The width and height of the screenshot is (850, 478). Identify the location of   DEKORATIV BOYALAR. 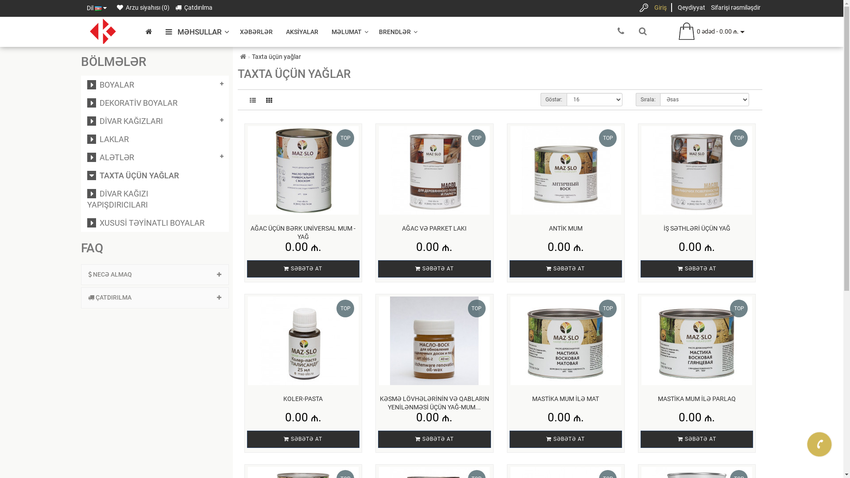
(132, 103).